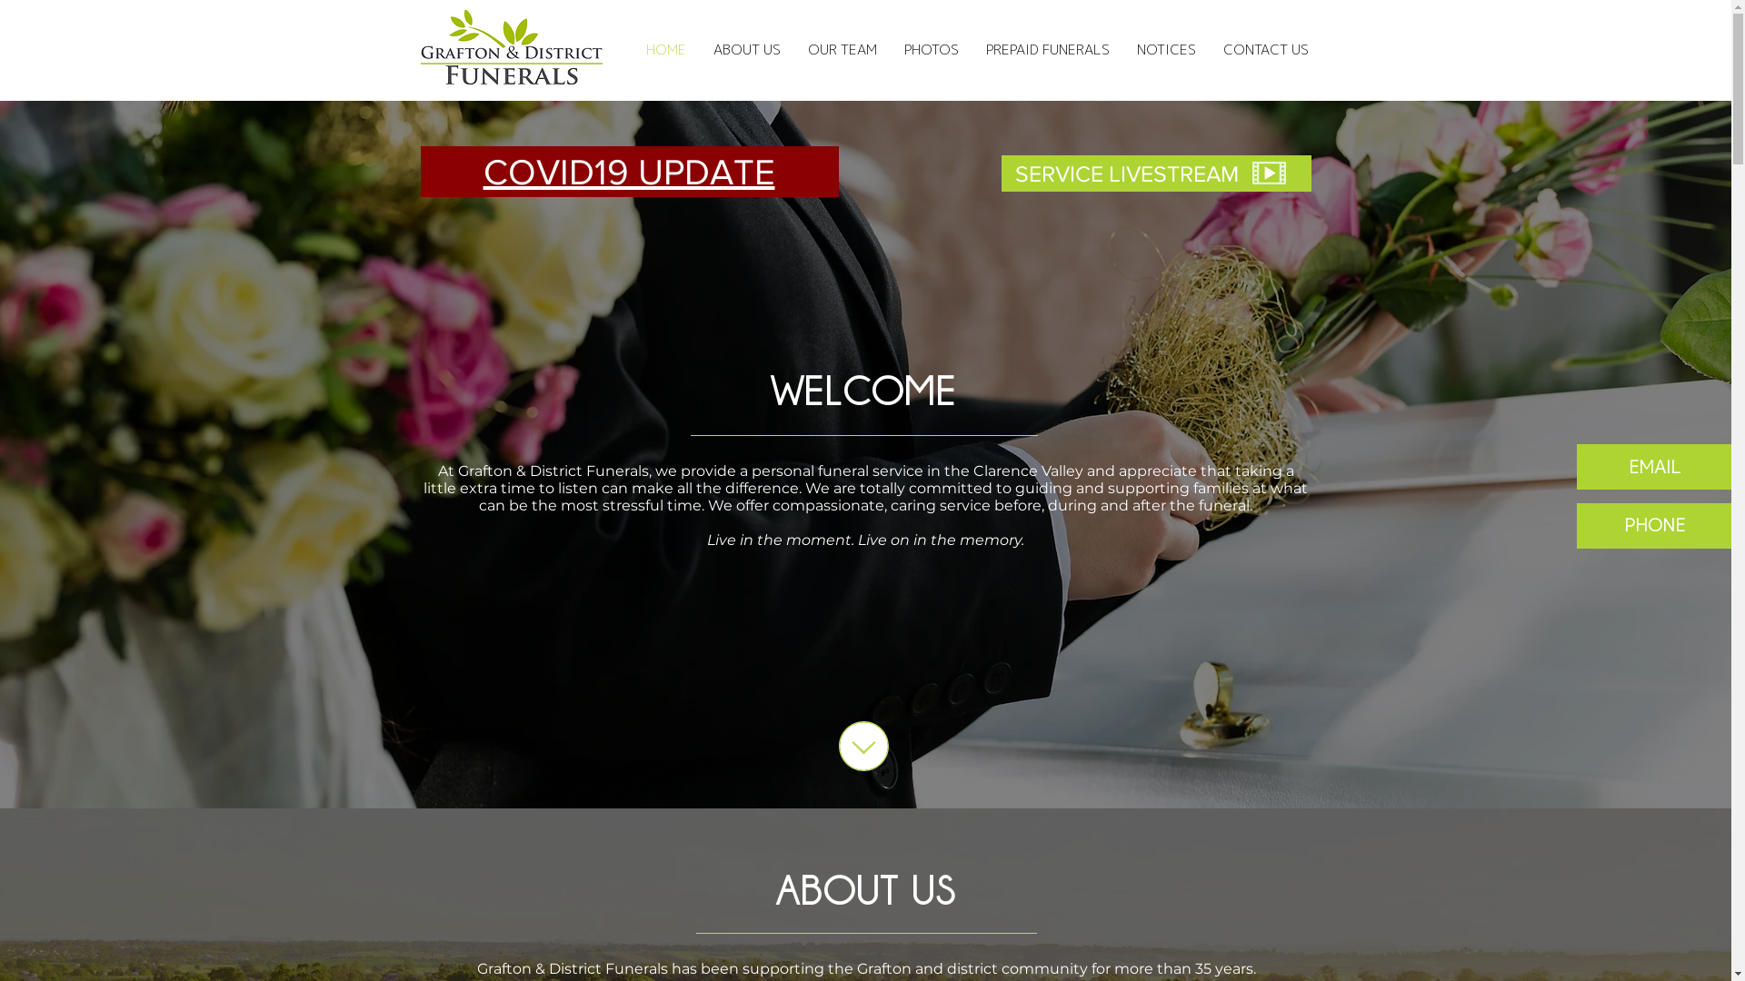 This screenshot has width=1745, height=981. I want to click on PREPAID FUNERALS, so click(1048, 50).